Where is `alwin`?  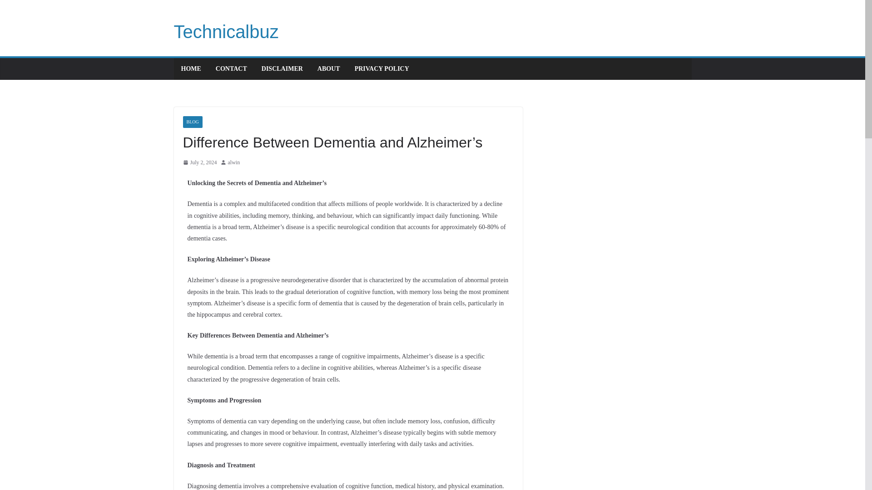
alwin is located at coordinates (234, 162).